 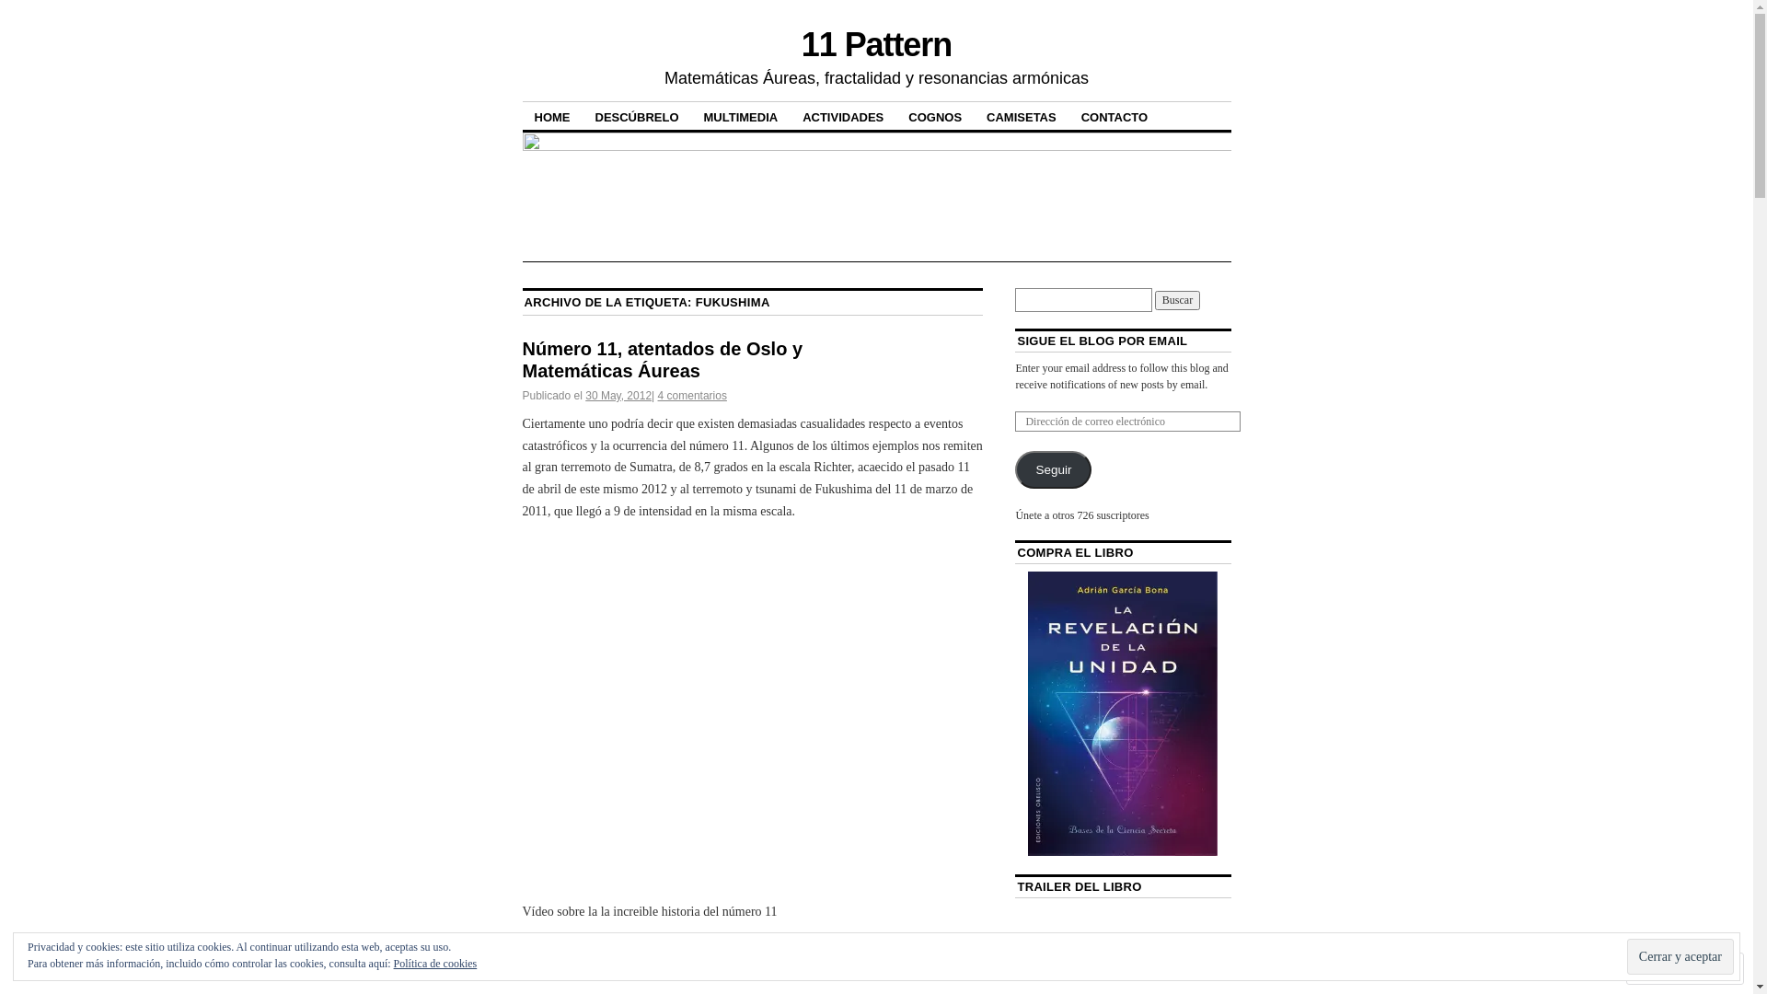 I want to click on Buscar, so click(x=1178, y=300).